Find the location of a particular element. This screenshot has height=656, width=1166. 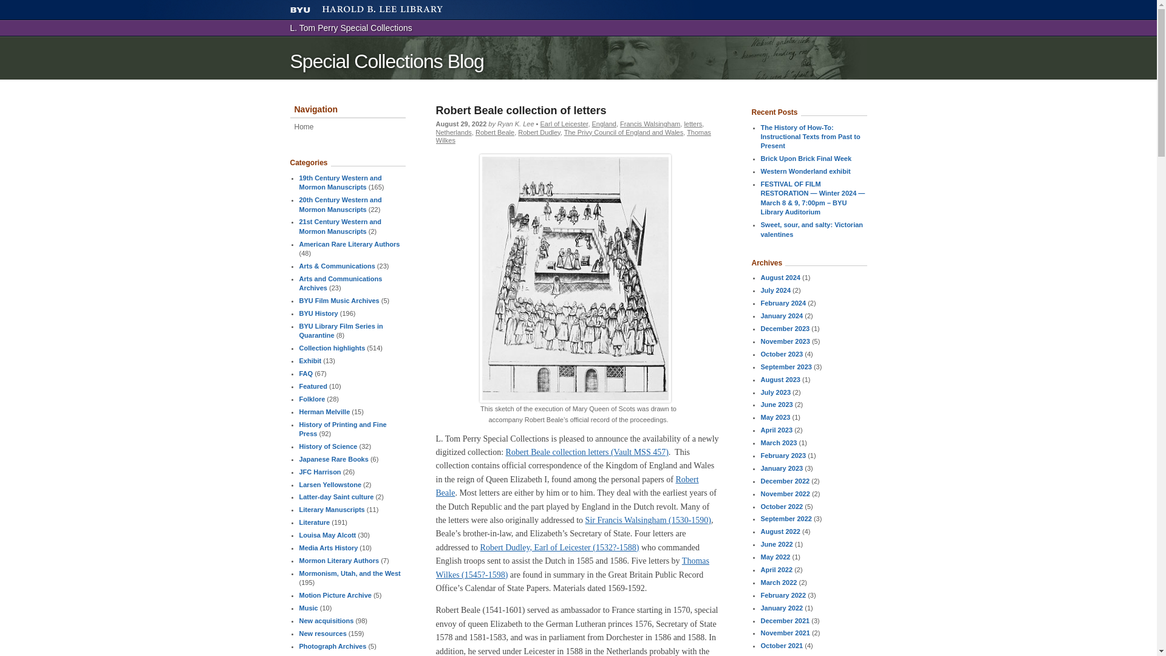

Larsen Yellowstone is located at coordinates (330, 484).